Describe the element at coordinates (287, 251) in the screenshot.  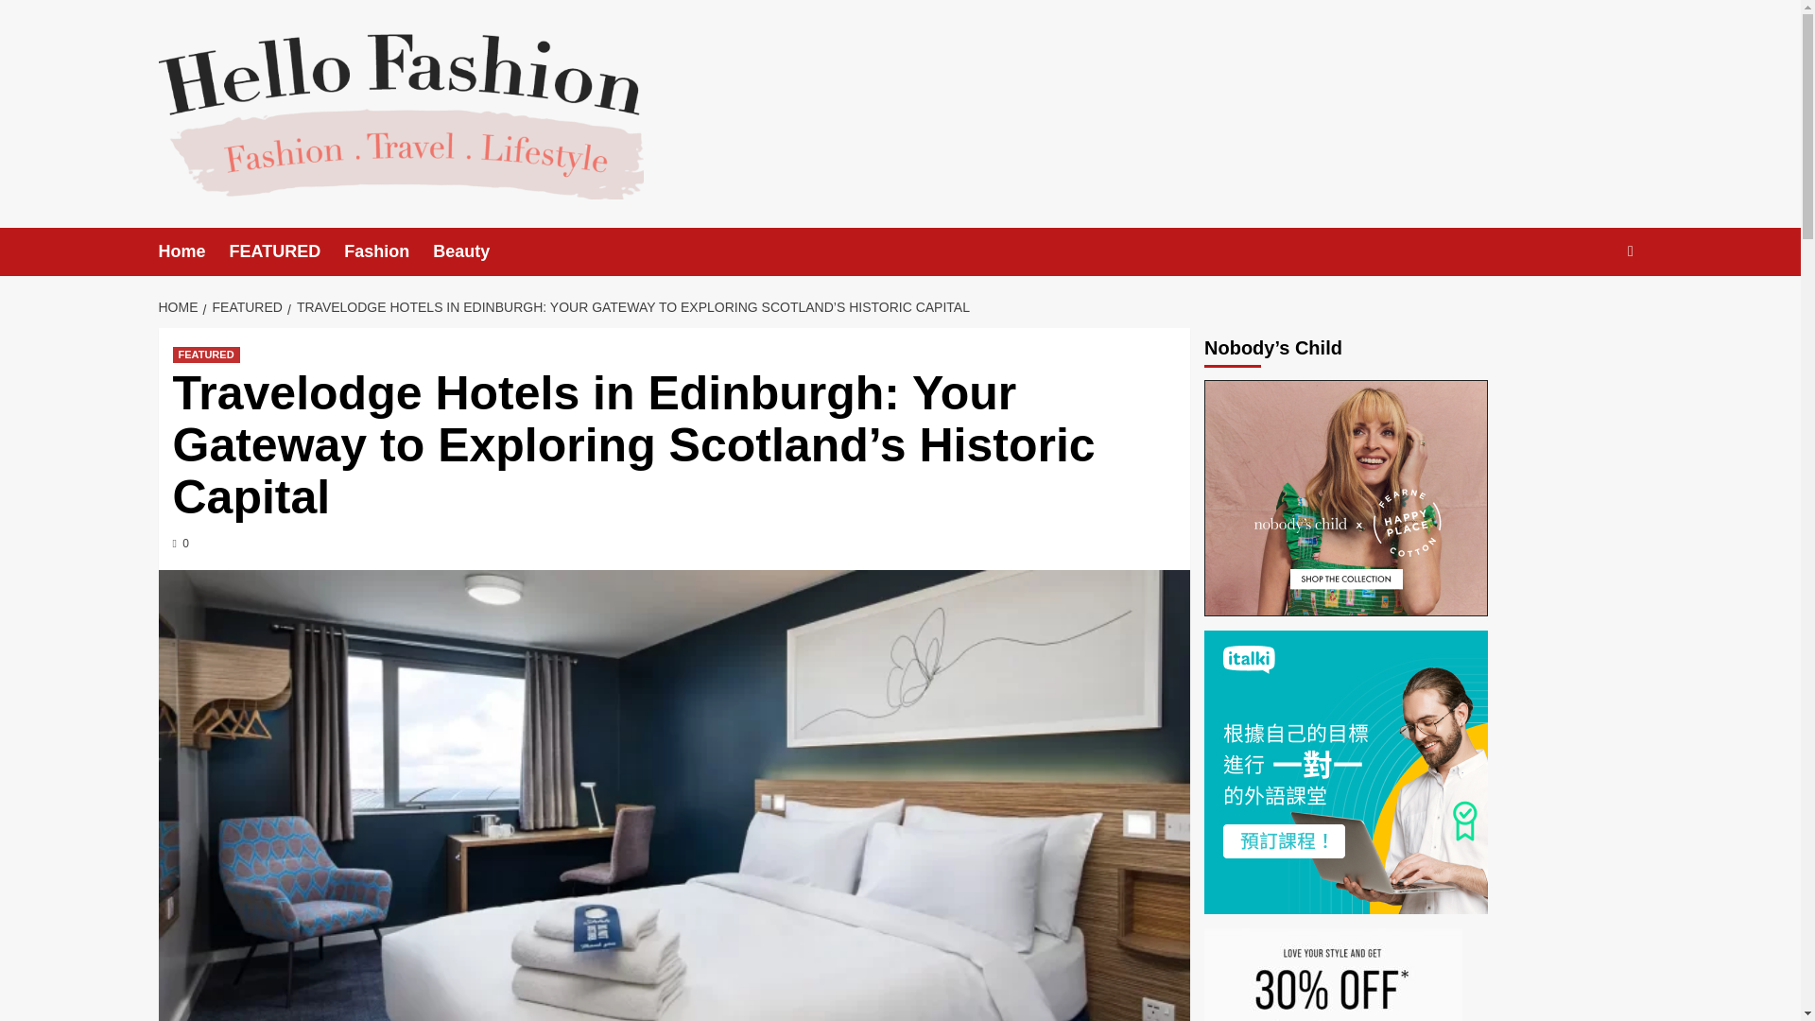
I see `FEATURED` at that location.